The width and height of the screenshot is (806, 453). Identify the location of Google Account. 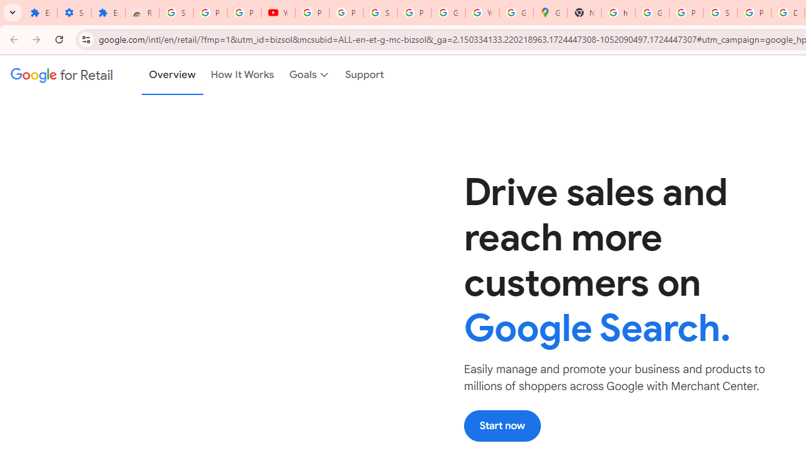
(448, 13).